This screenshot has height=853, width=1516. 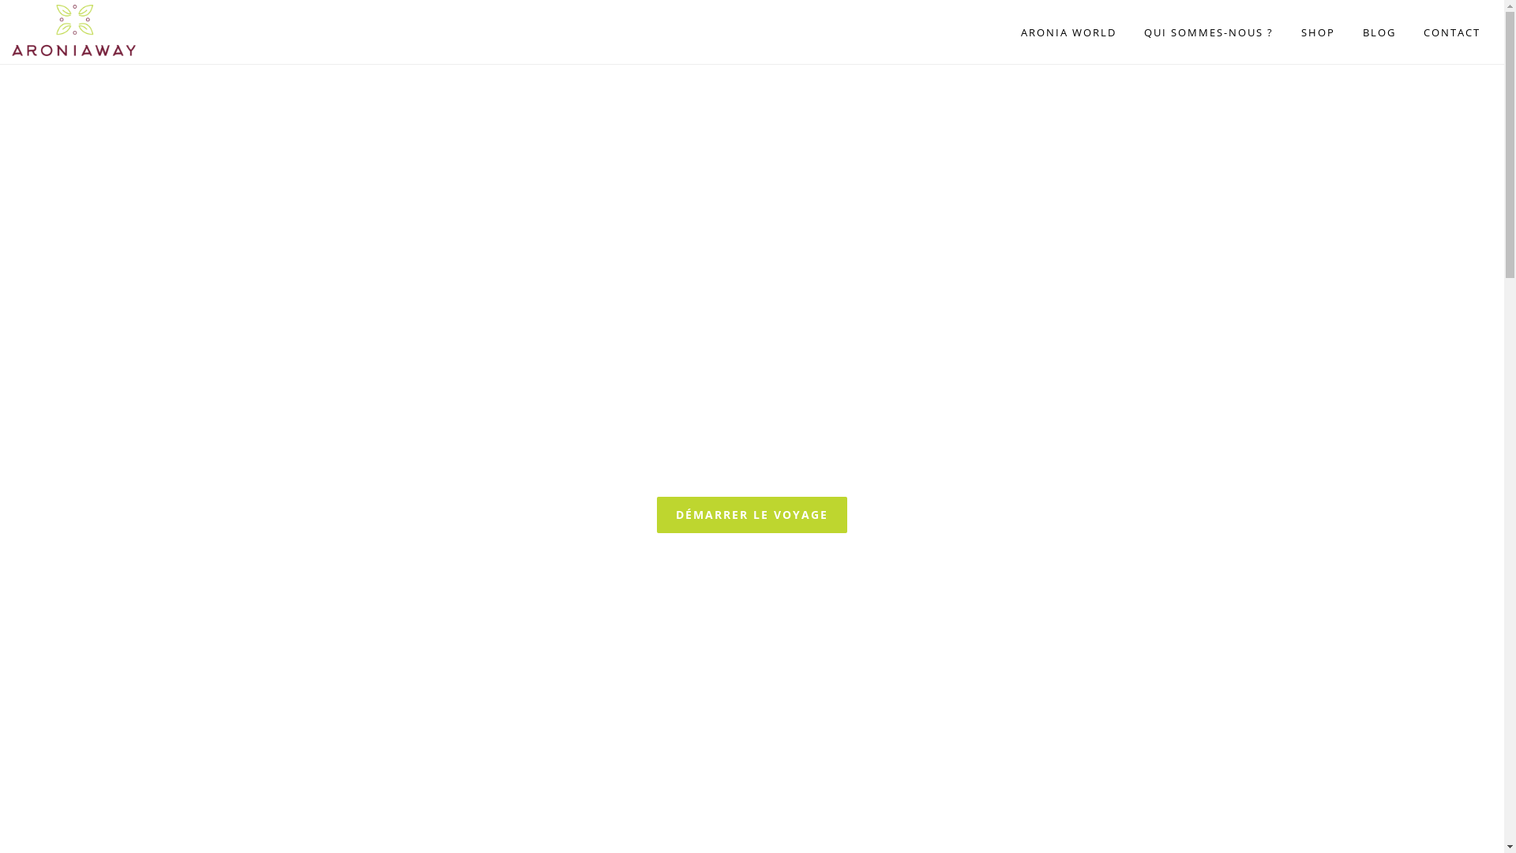 What do you see at coordinates (1452, 32) in the screenshot?
I see `CONTACT` at bounding box center [1452, 32].